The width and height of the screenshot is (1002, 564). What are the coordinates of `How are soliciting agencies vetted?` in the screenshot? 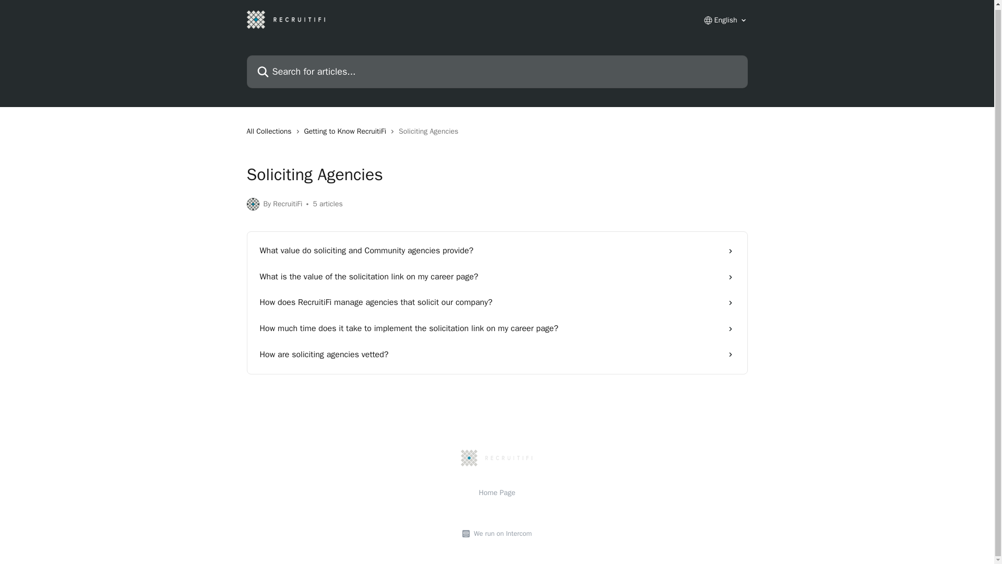 It's located at (497, 355).